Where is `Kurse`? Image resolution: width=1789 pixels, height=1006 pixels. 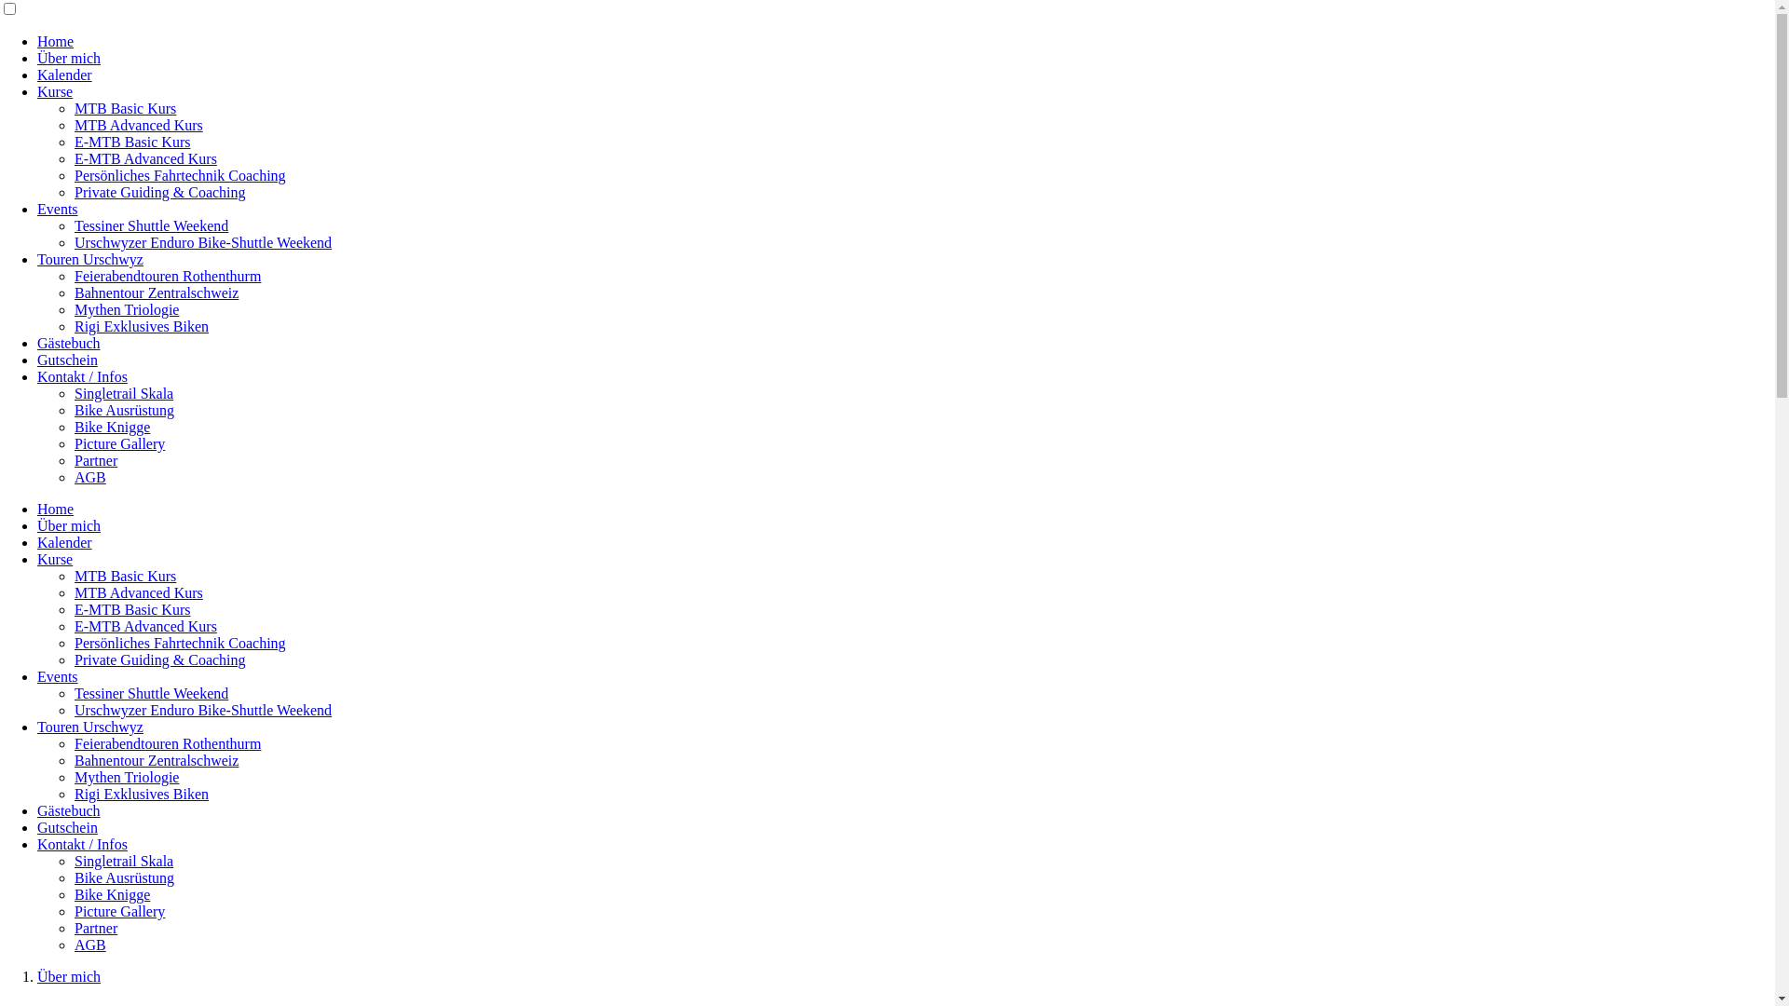
Kurse is located at coordinates (55, 91).